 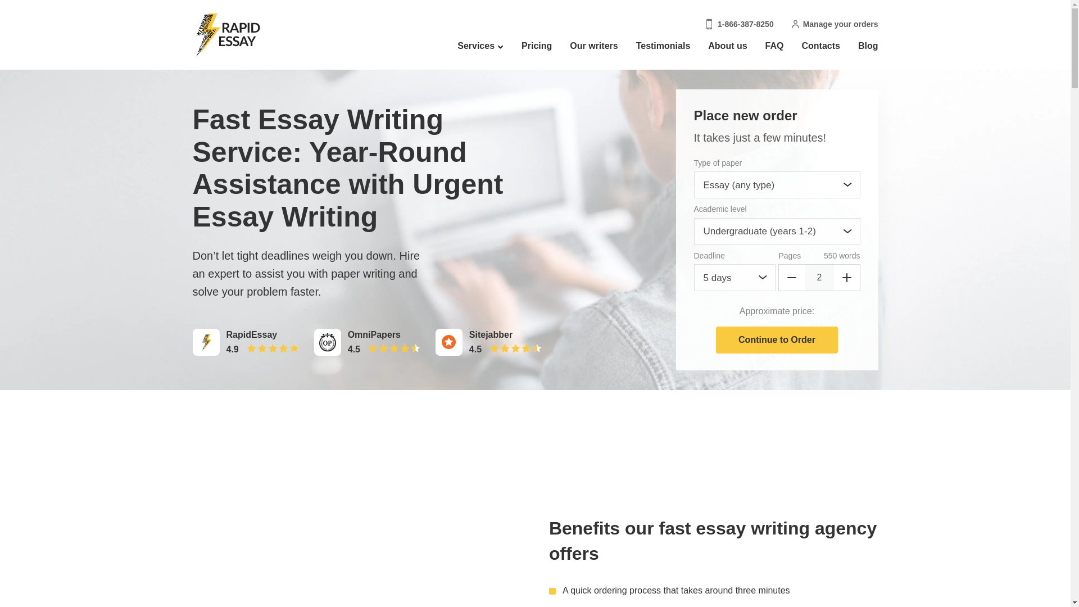 I want to click on Continue to Order, so click(x=777, y=339).